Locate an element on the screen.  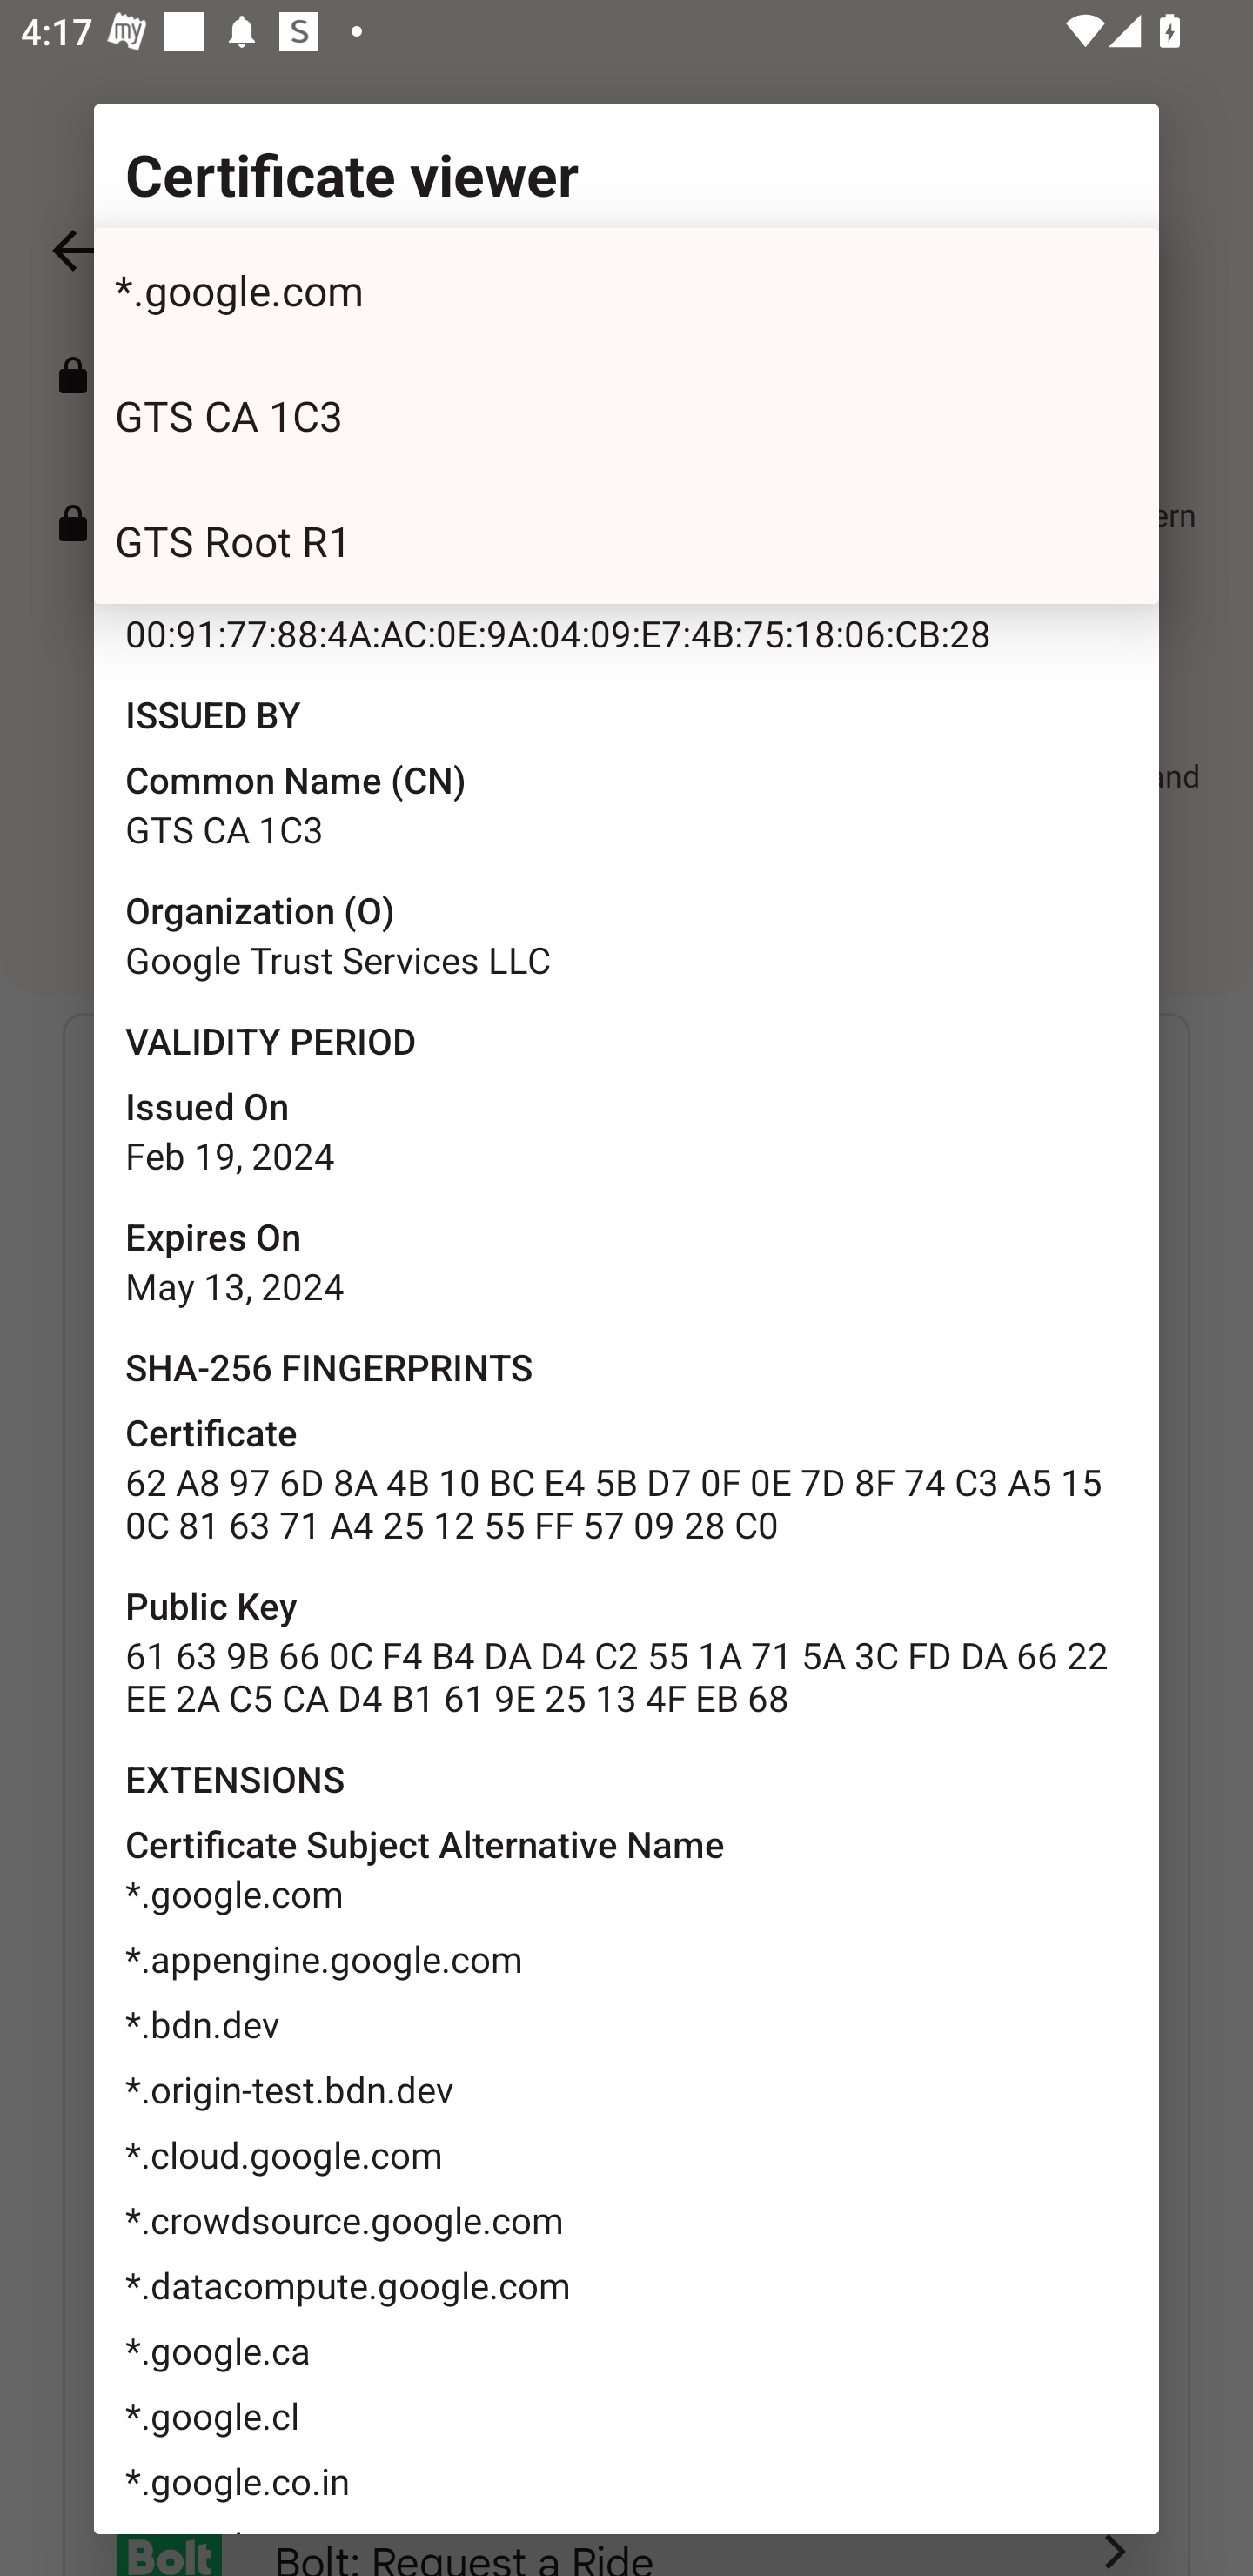
GTS Root R1 is located at coordinates (626, 540).